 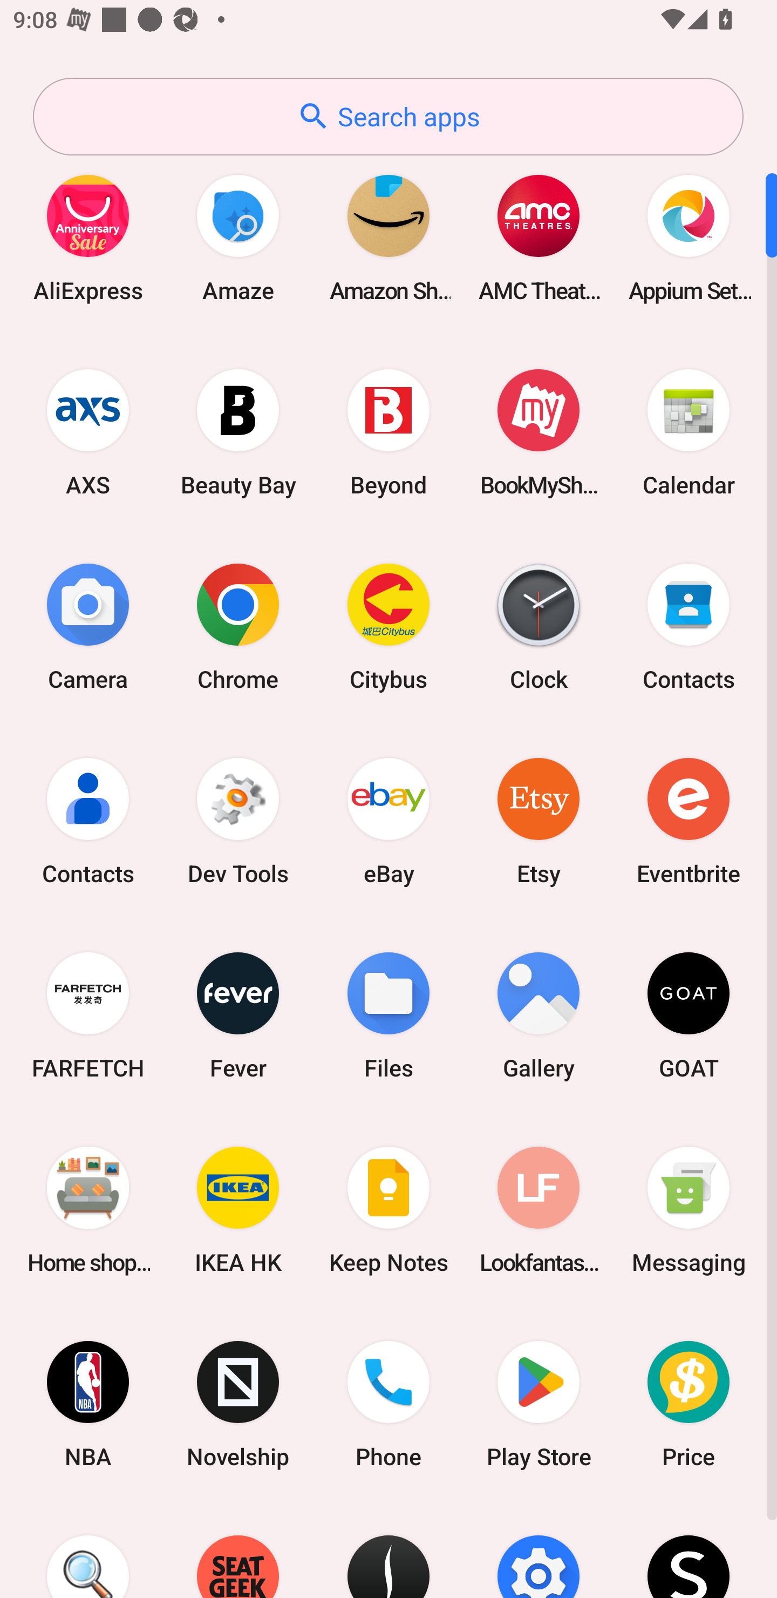 I want to click on IKEA HK, so click(x=238, y=1209).